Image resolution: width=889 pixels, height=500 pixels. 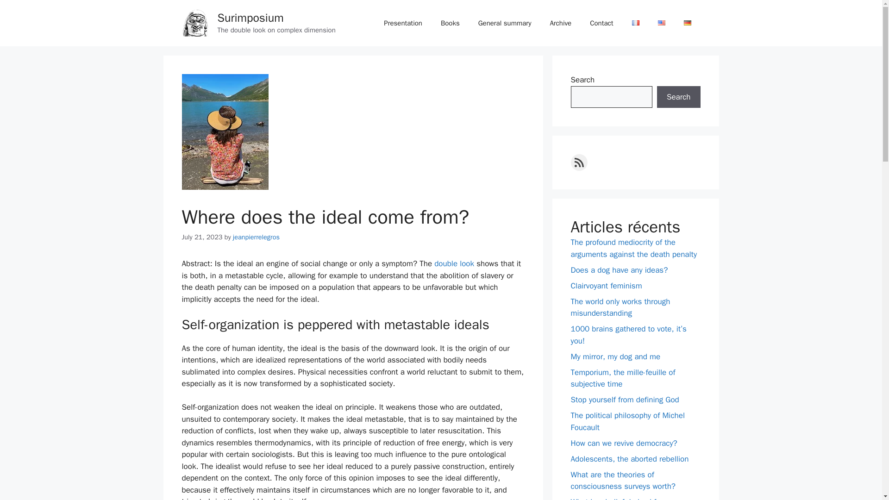 I want to click on double look, so click(x=454, y=263).